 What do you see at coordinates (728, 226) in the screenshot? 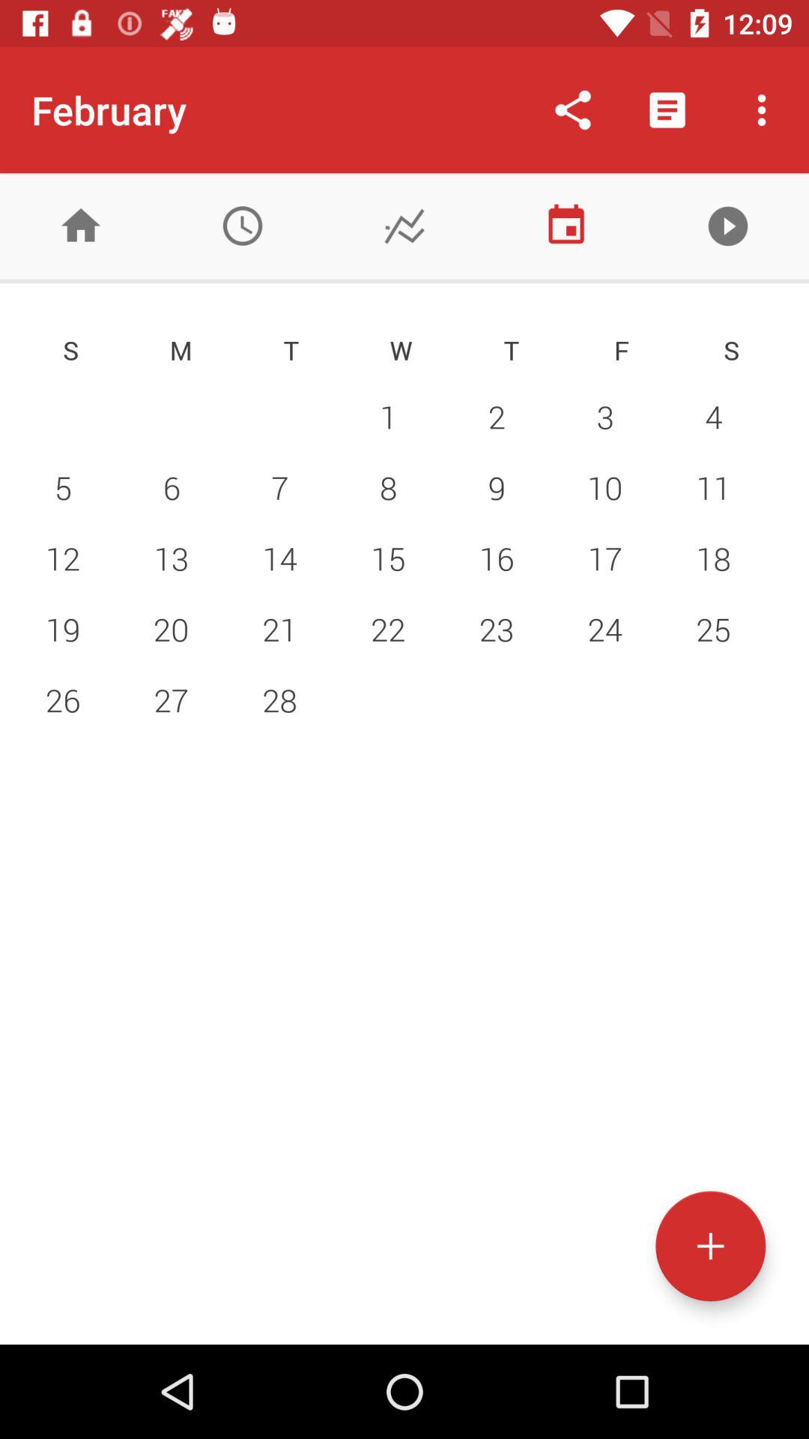
I see `switch autoplay option` at bounding box center [728, 226].